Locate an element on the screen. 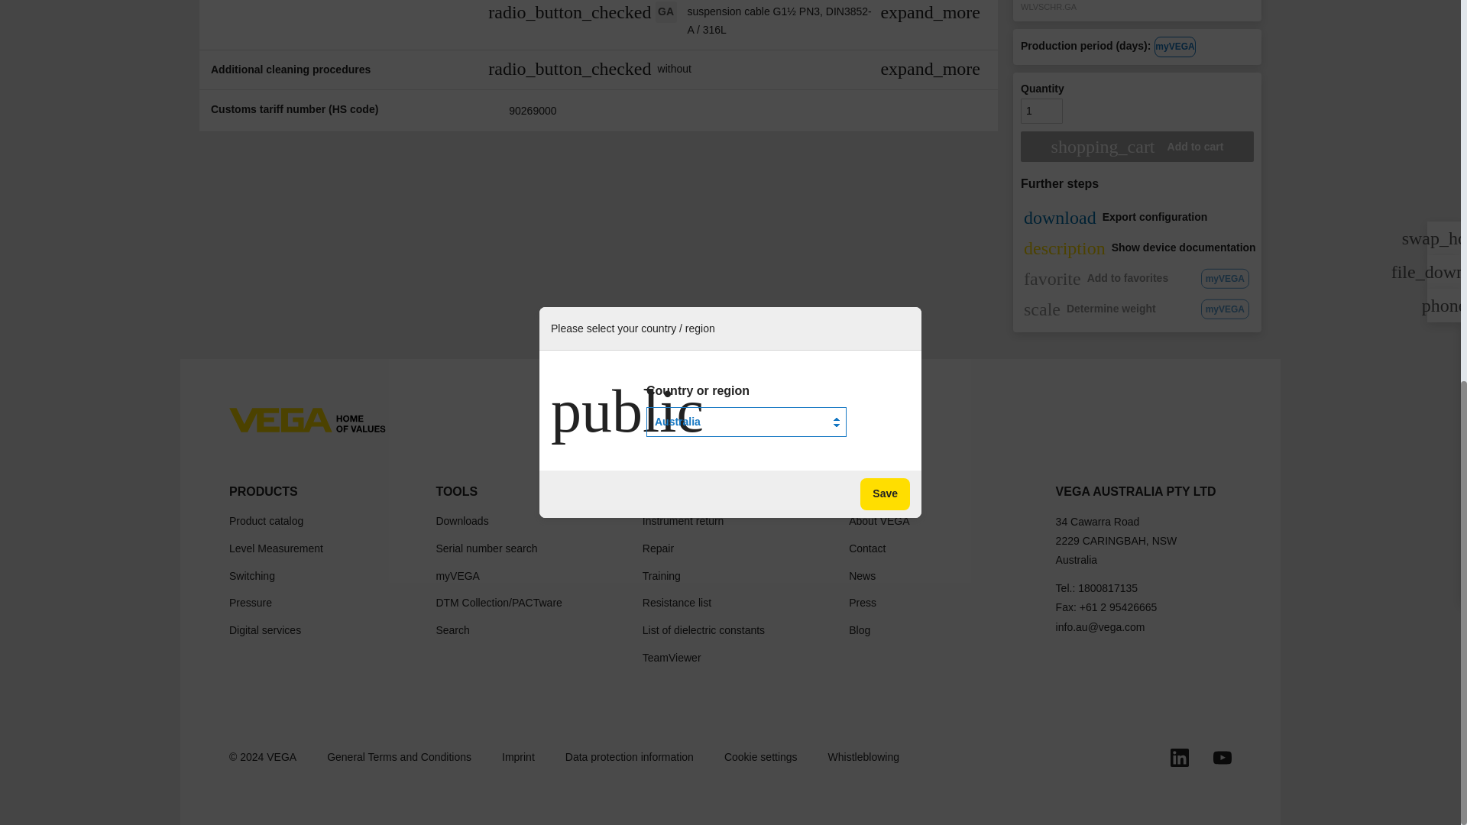 This screenshot has width=1467, height=825. Back to the Homepage is located at coordinates (307, 419).